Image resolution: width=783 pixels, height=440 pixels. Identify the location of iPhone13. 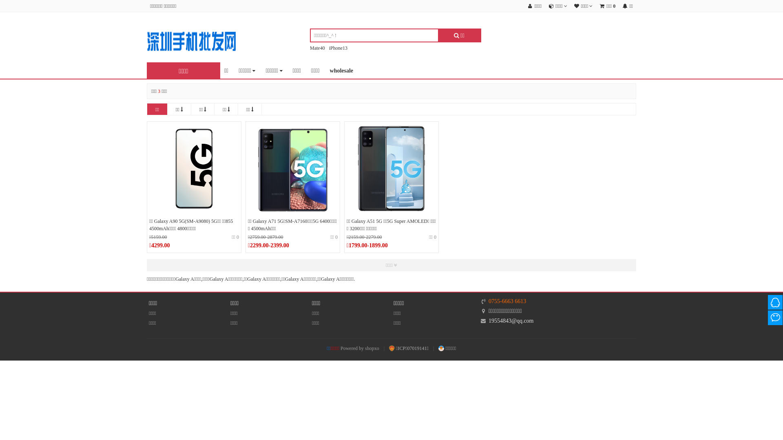
(338, 48).